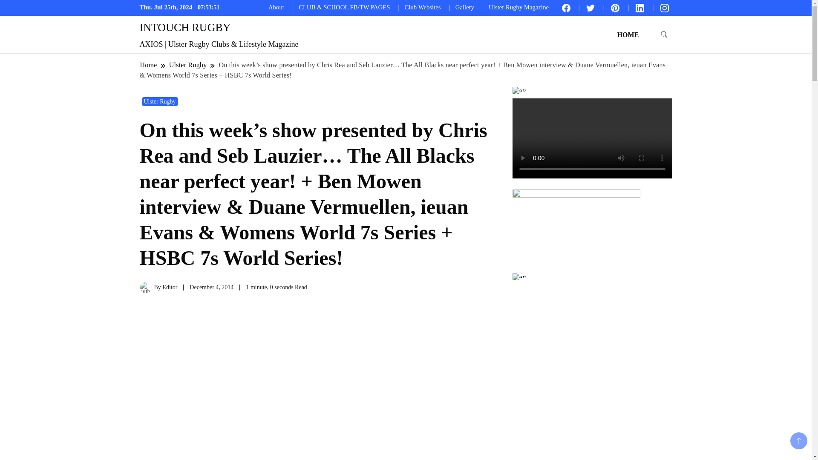 This screenshot has height=460, width=818. What do you see at coordinates (465, 7) in the screenshot?
I see `Gallery` at bounding box center [465, 7].